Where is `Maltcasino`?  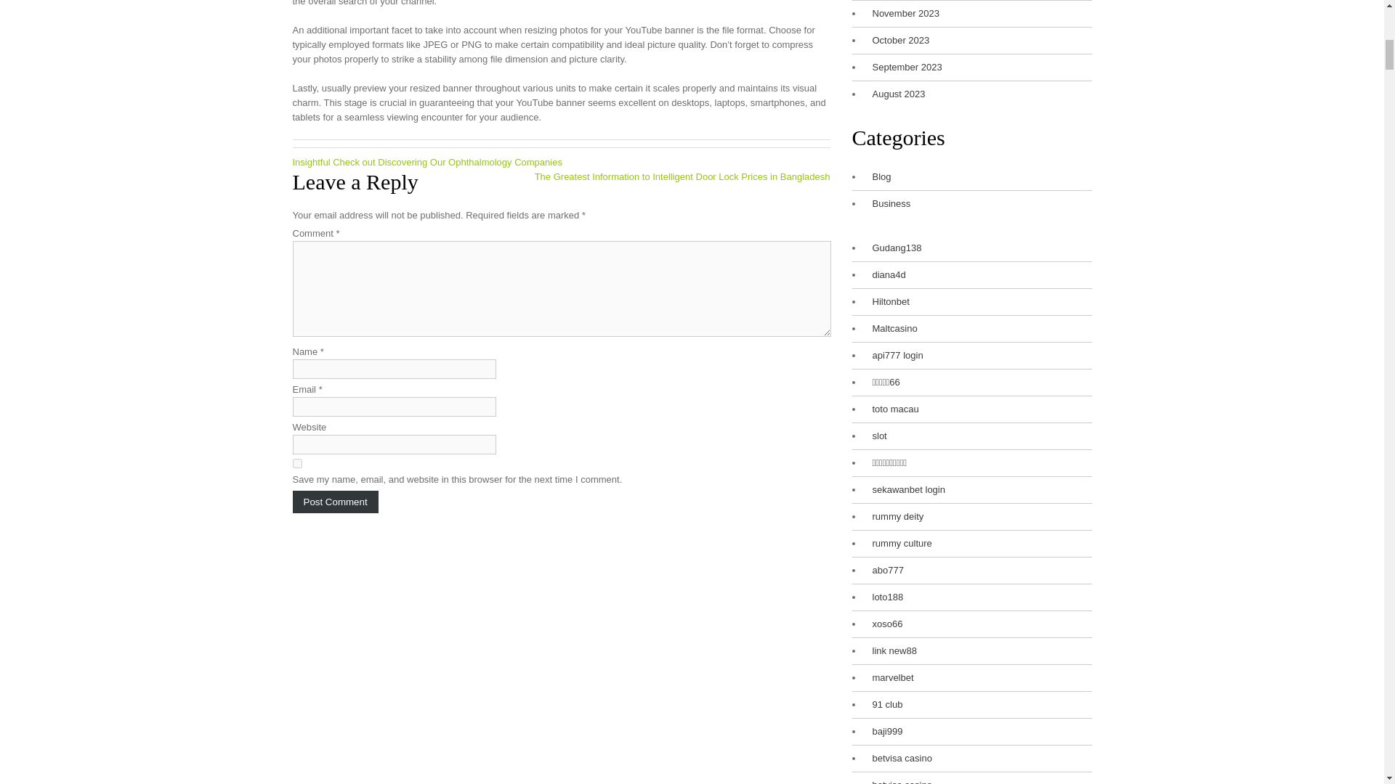 Maltcasino is located at coordinates (891, 328).